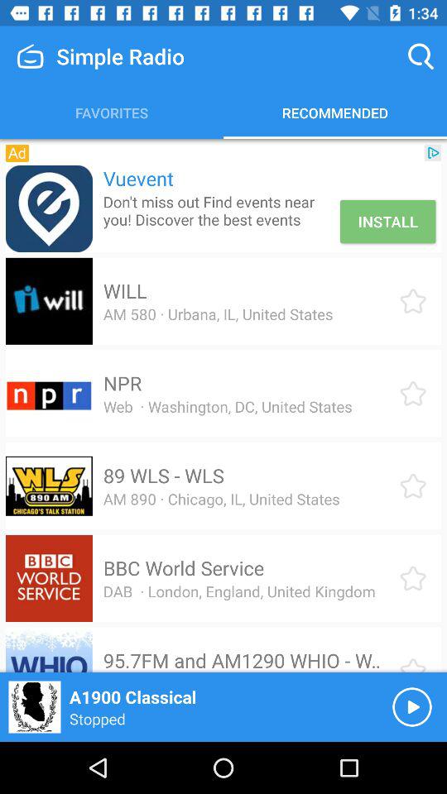 Image resolution: width=447 pixels, height=794 pixels. Describe the element at coordinates (238, 591) in the screenshot. I see `press the item above the 95 7fm and item` at that location.